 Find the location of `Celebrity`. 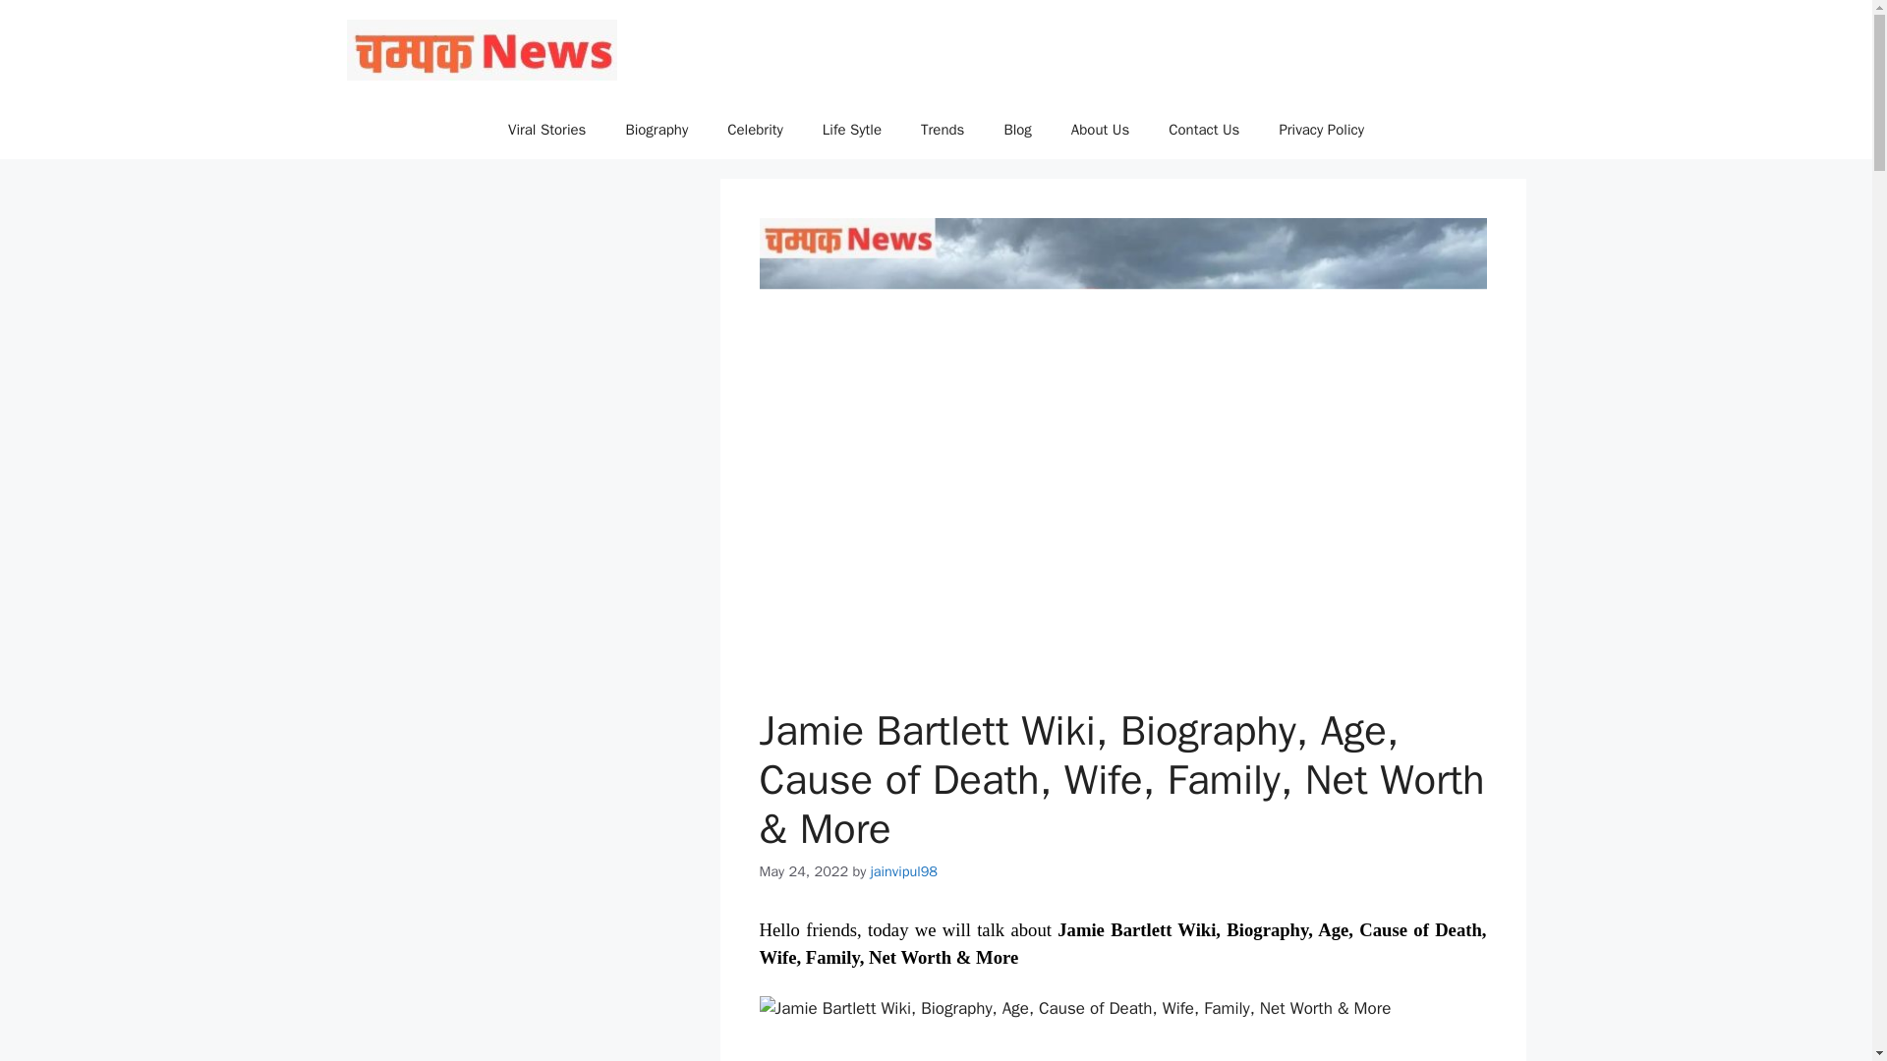

Celebrity is located at coordinates (755, 130).